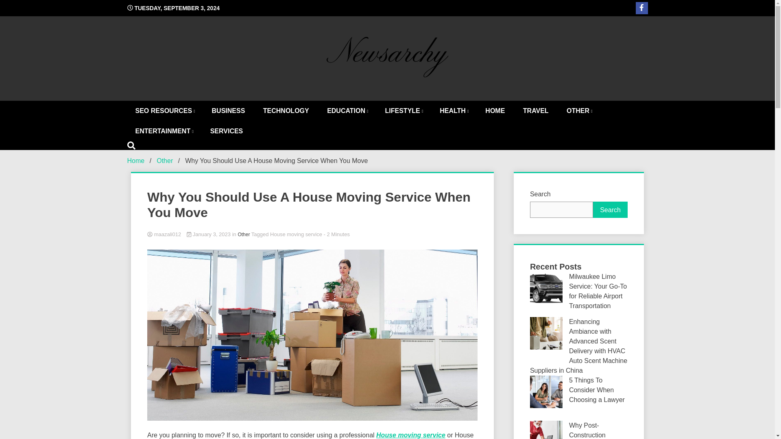  Describe the element at coordinates (404, 111) in the screenshot. I see `LIFESTYLE` at that location.